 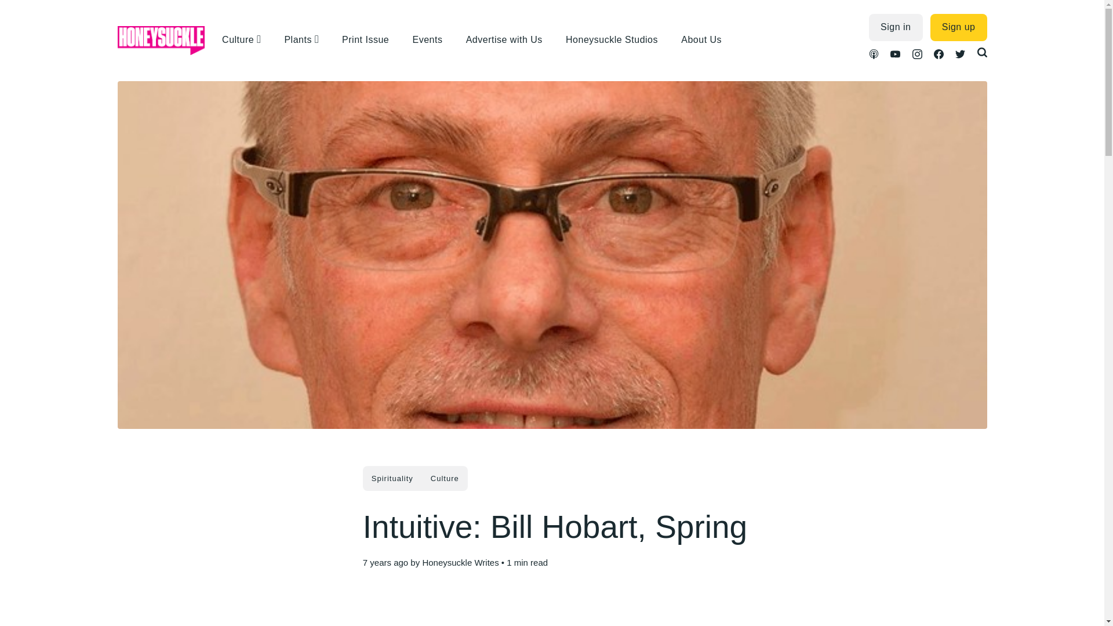 I want to click on Events, so click(x=432, y=40).